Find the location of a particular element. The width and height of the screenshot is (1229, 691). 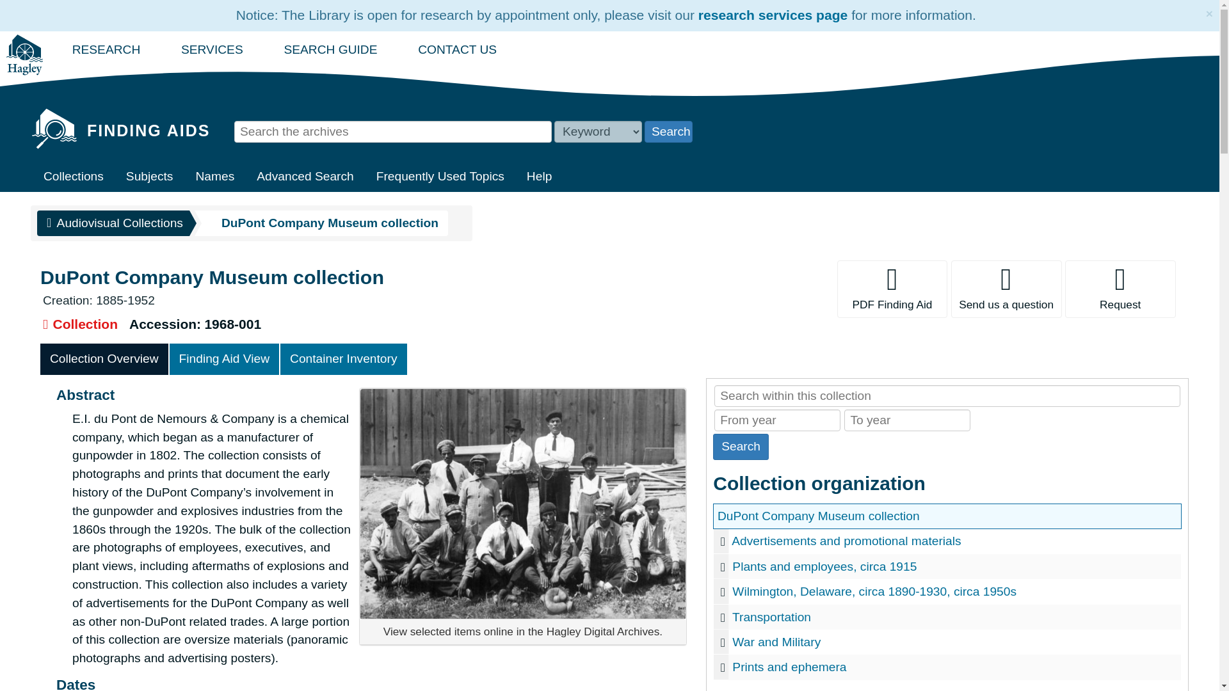

Plants and employees is located at coordinates (947, 567).